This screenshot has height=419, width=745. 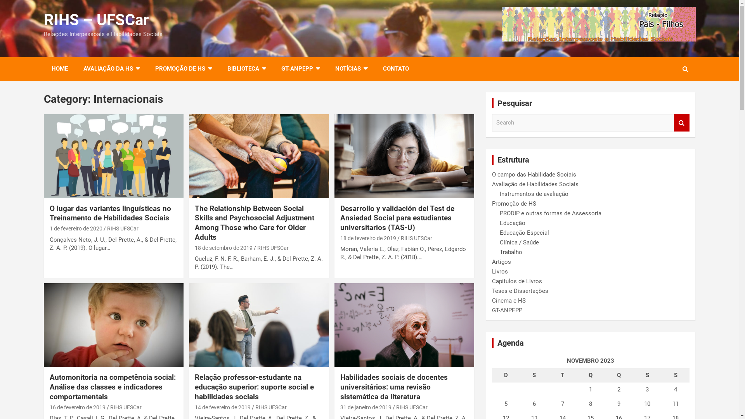 I want to click on Trabalho, so click(x=511, y=252).